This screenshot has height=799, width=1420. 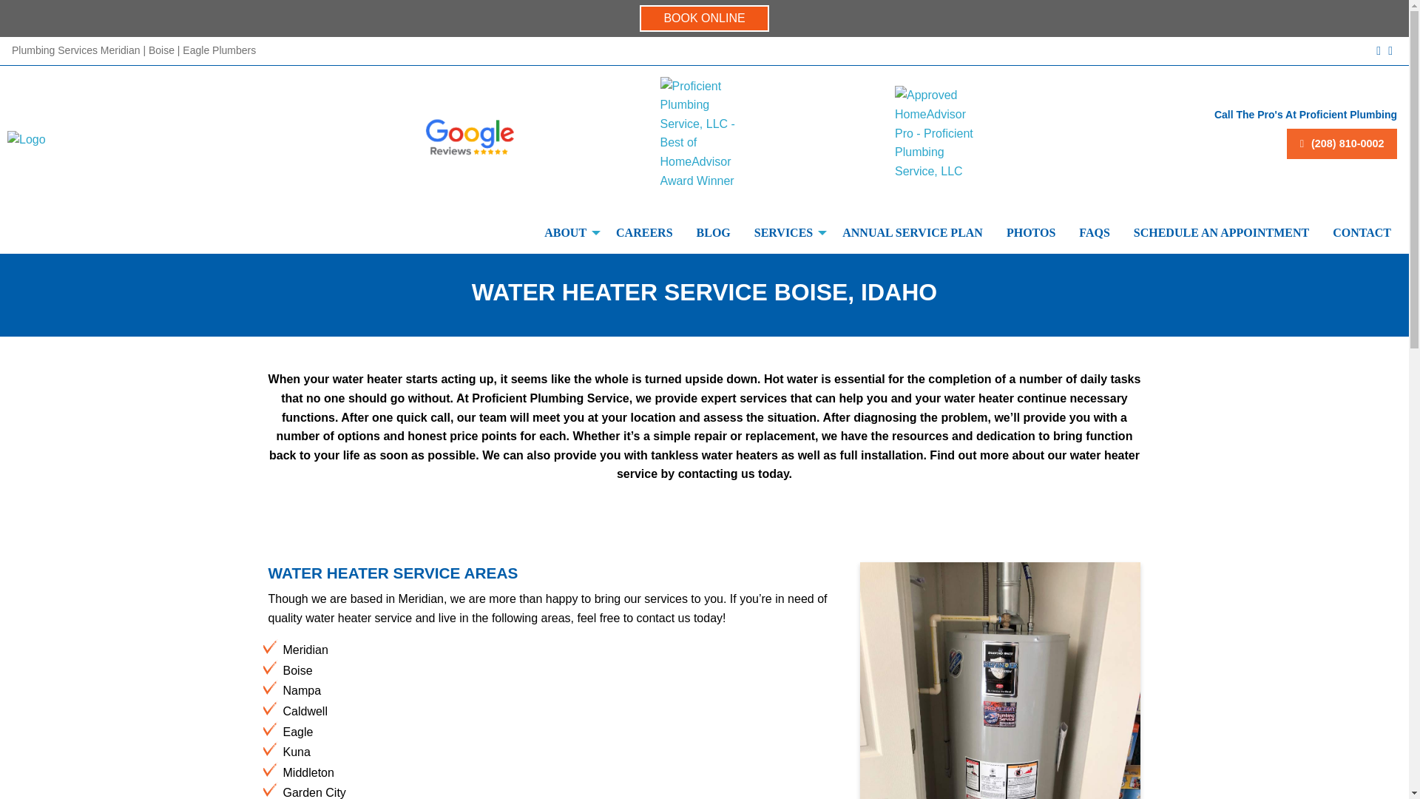 I want to click on SERVICES, so click(x=787, y=232).